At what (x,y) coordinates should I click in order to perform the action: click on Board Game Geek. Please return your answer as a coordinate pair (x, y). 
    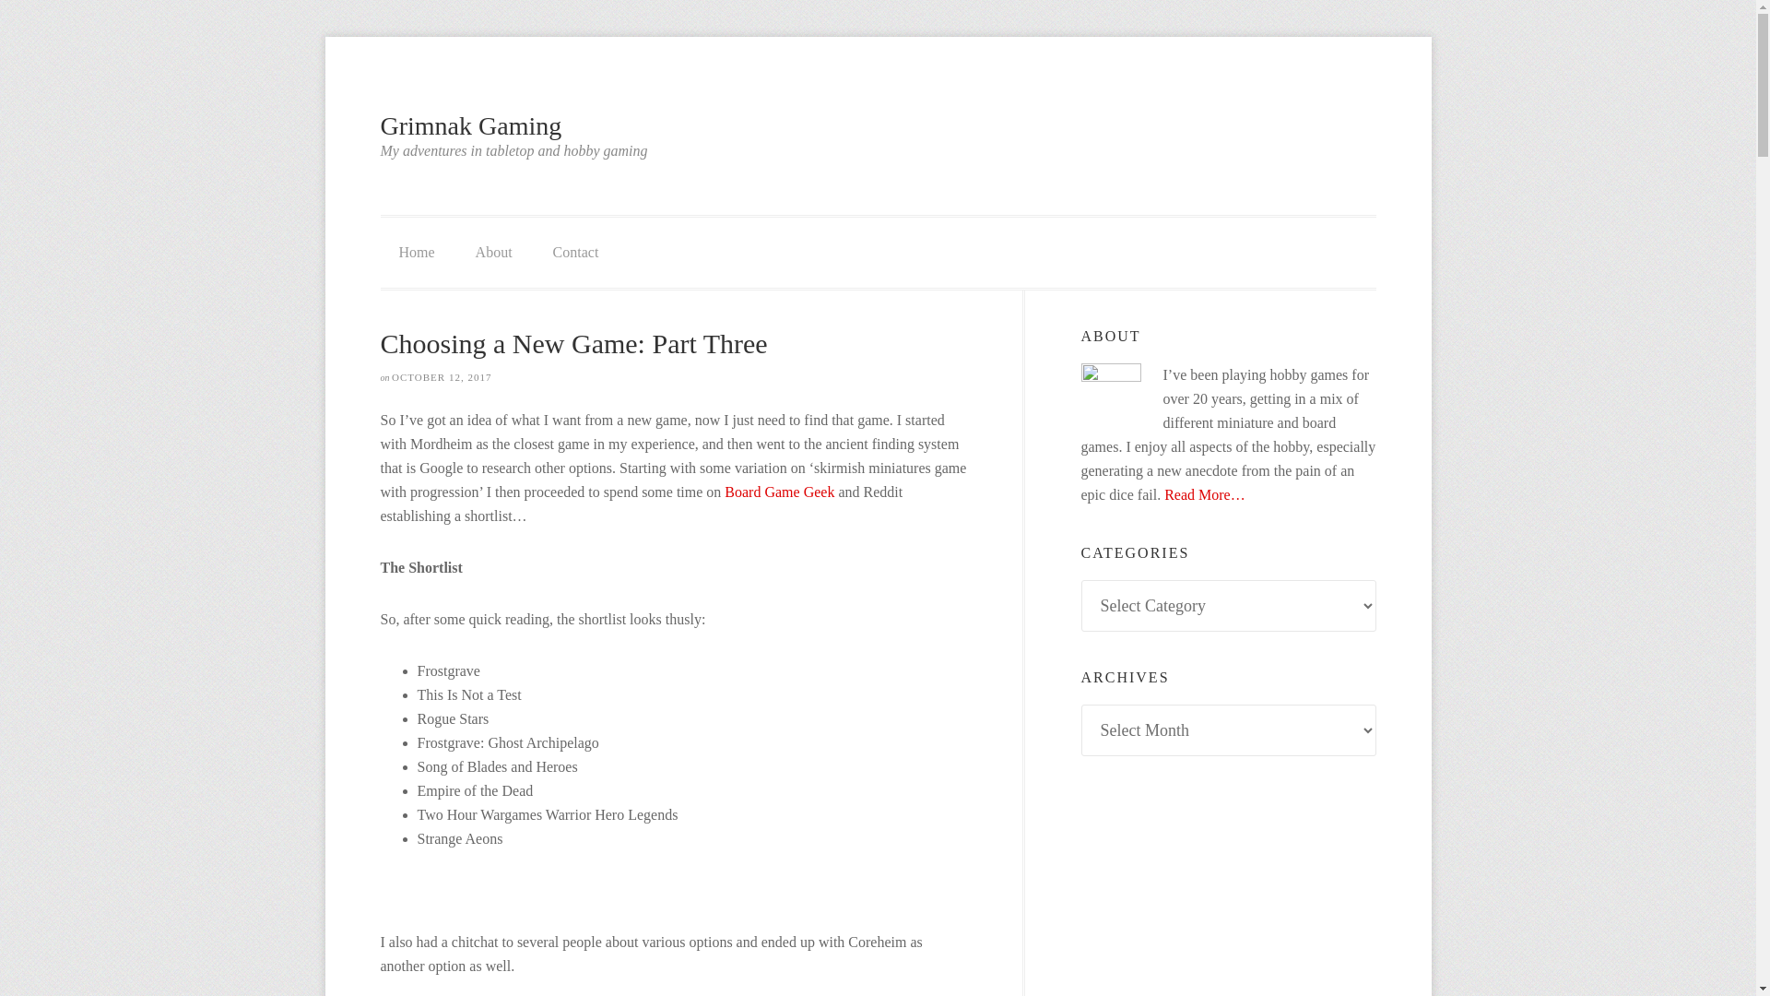
    Looking at the image, I should click on (780, 492).